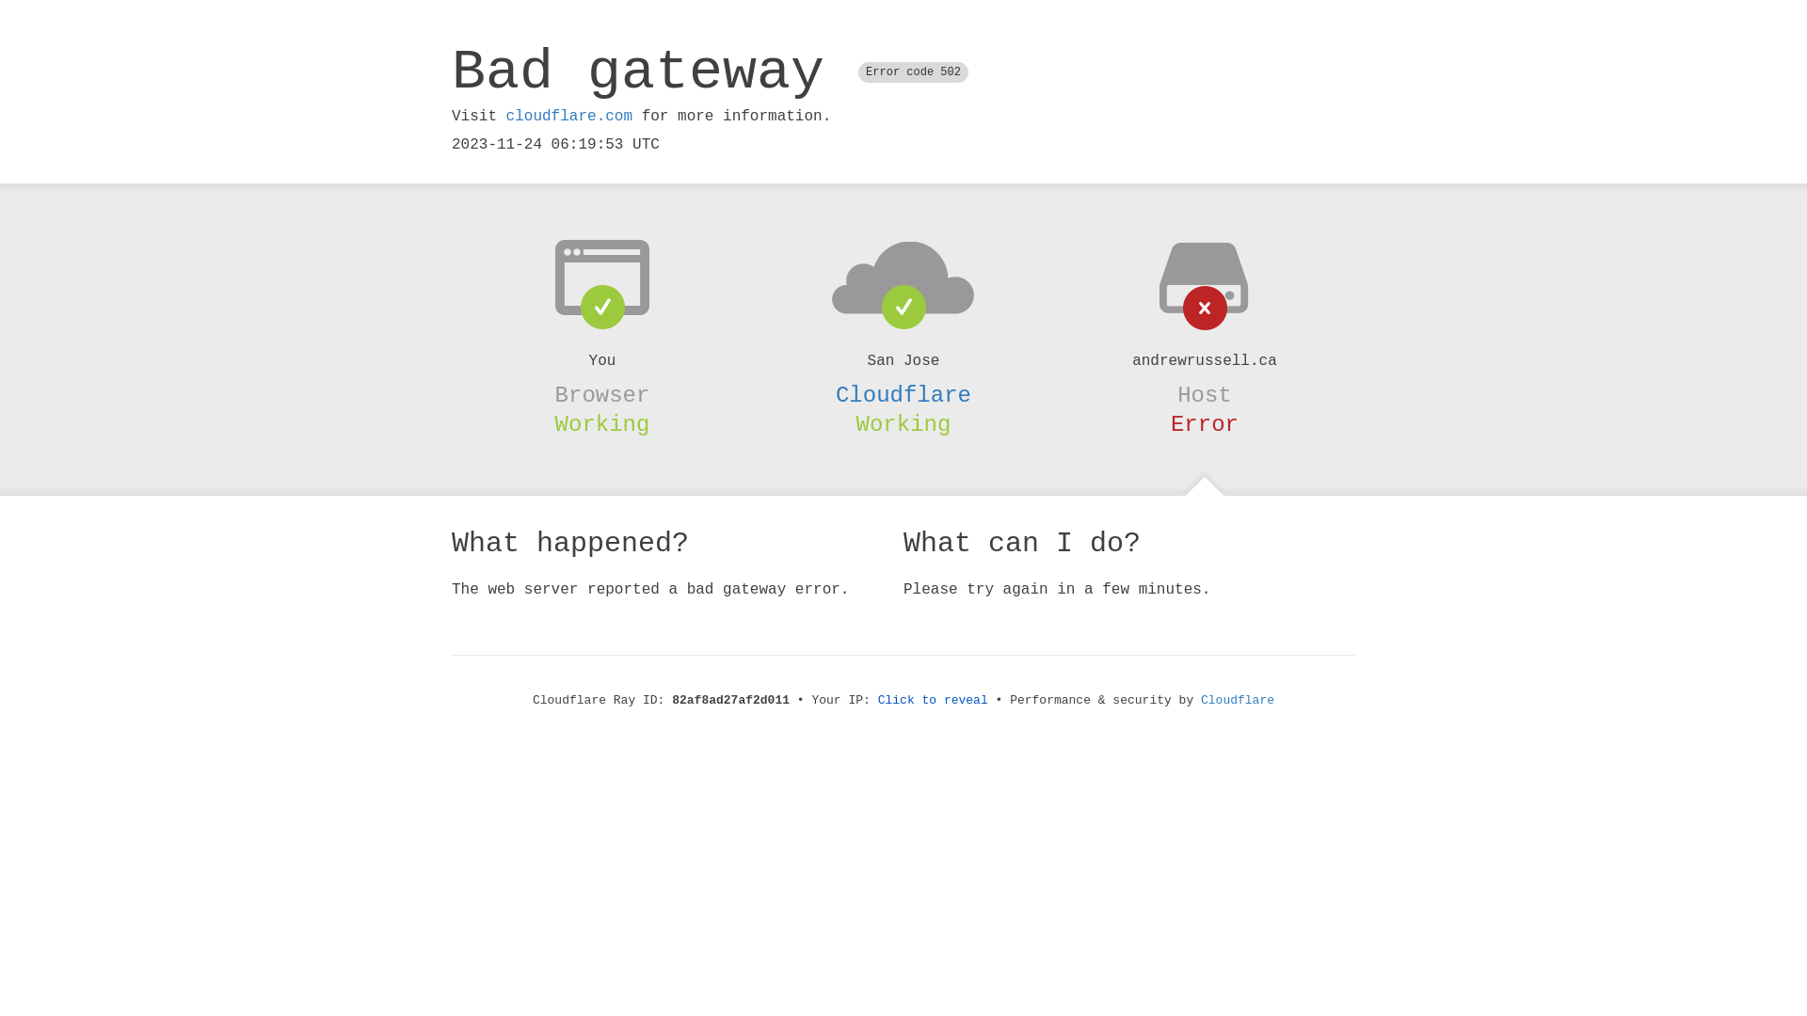 Image resolution: width=1807 pixels, height=1016 pixels. What do you see at coordinates (569, 117) in the screenshot?
I see `cloudflare.com` at bounding box center [569, 117].